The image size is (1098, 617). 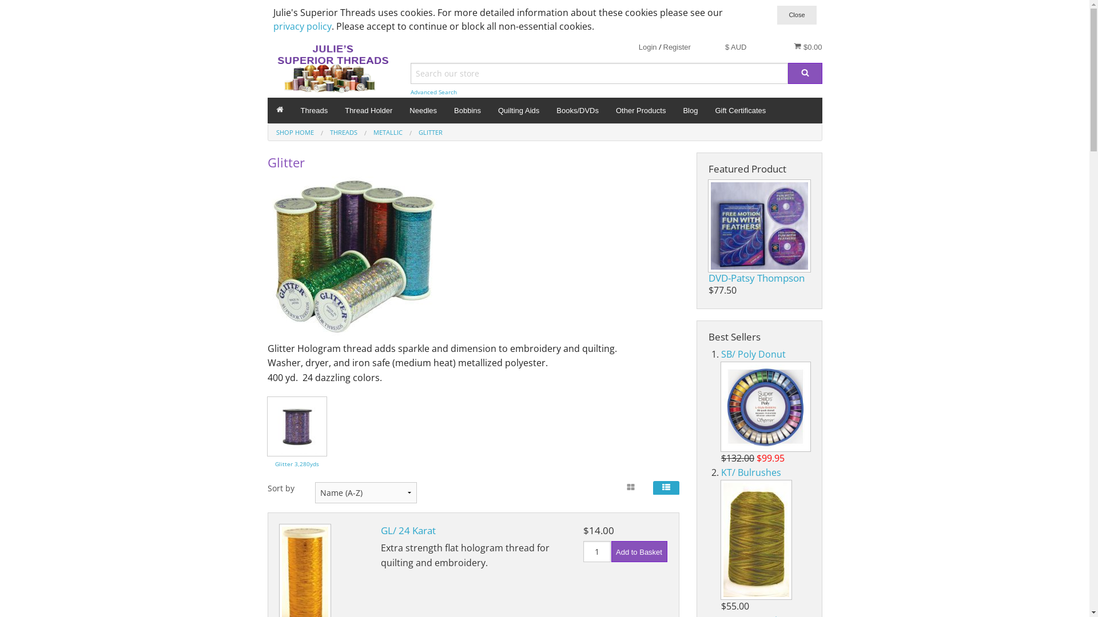 What do you see at coordinates (797, 15) in the screenshot?
I see `Close` at bounding box center [797, 15].